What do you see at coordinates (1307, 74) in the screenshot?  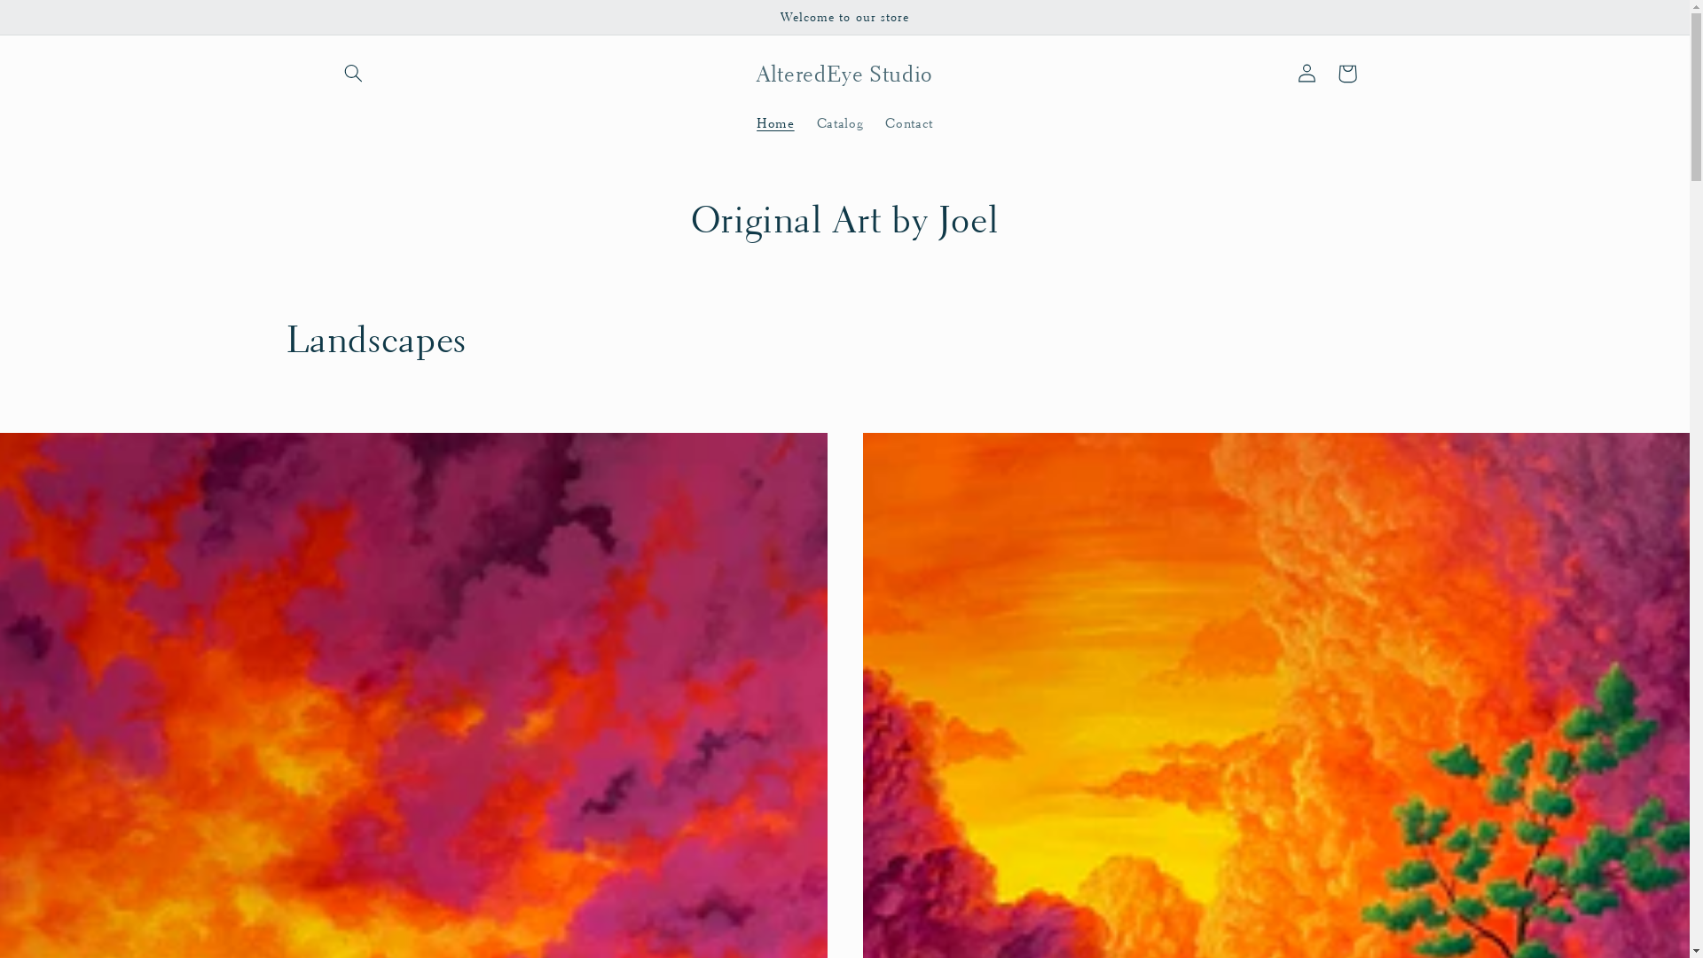 I see `Log in` at bounding box center [1307, 74].